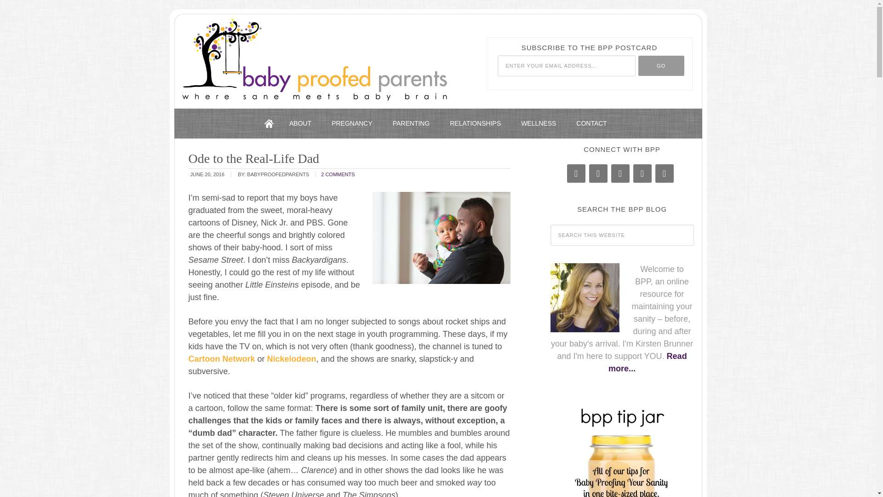  Describe the element at coordinates (476, 123) in the screenshot. I see `RELATIONSHIPS` at that location.